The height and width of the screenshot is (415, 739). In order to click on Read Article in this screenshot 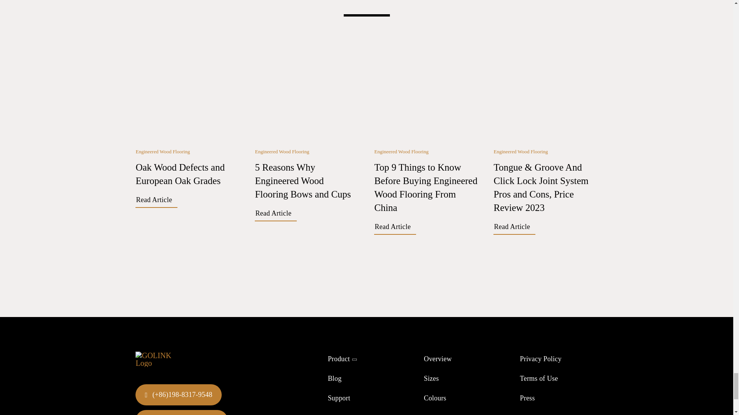, I will do `click(276, 214)`.